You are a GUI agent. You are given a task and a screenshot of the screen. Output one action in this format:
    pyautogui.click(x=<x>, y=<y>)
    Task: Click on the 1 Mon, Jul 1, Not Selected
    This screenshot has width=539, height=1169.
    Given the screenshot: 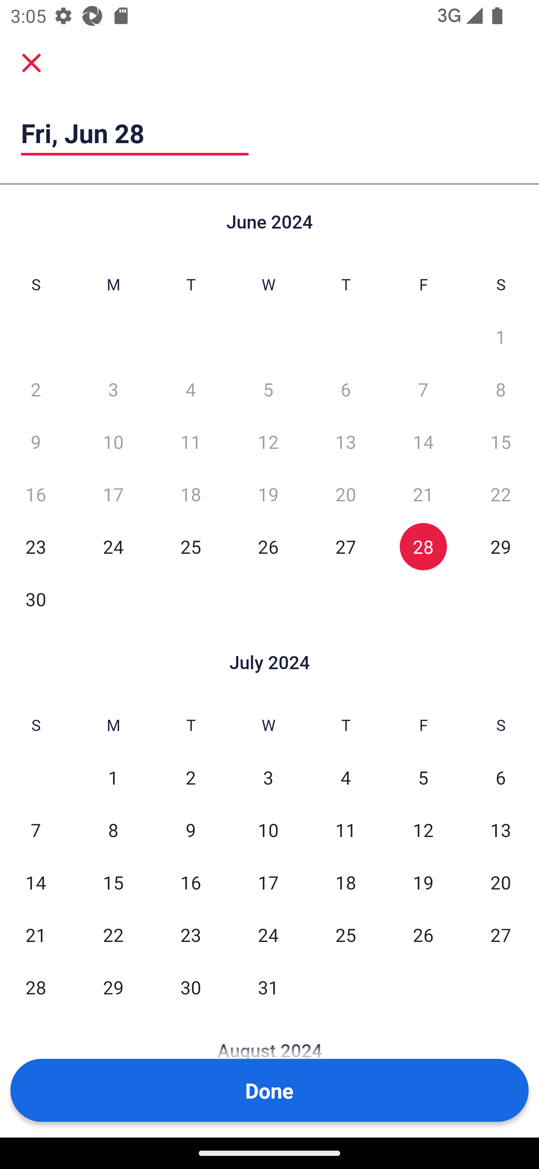 What is the action you would take?
    pyautogui.click(x=113, y=778)
    